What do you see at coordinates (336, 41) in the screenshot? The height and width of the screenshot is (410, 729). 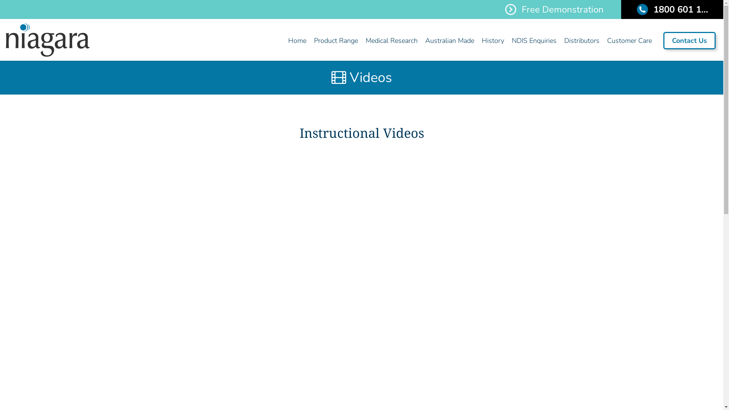 I see `Product Range` at bounding box center [336, 41].